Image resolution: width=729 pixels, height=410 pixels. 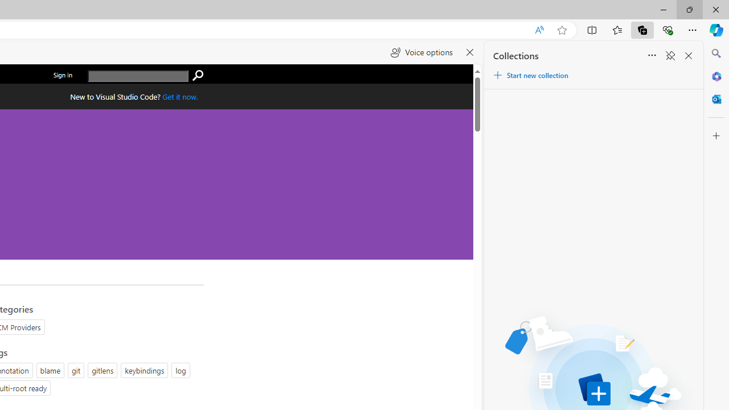 I want to click on Get Visual Studio Code Now, so click(x=180, y=96).